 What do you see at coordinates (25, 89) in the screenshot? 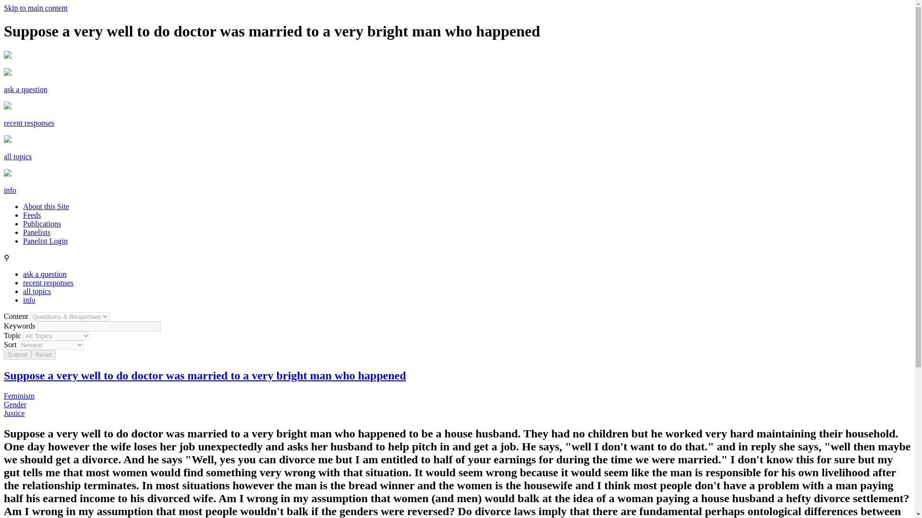
I see `ask a question` at bounding box center [25, 89].